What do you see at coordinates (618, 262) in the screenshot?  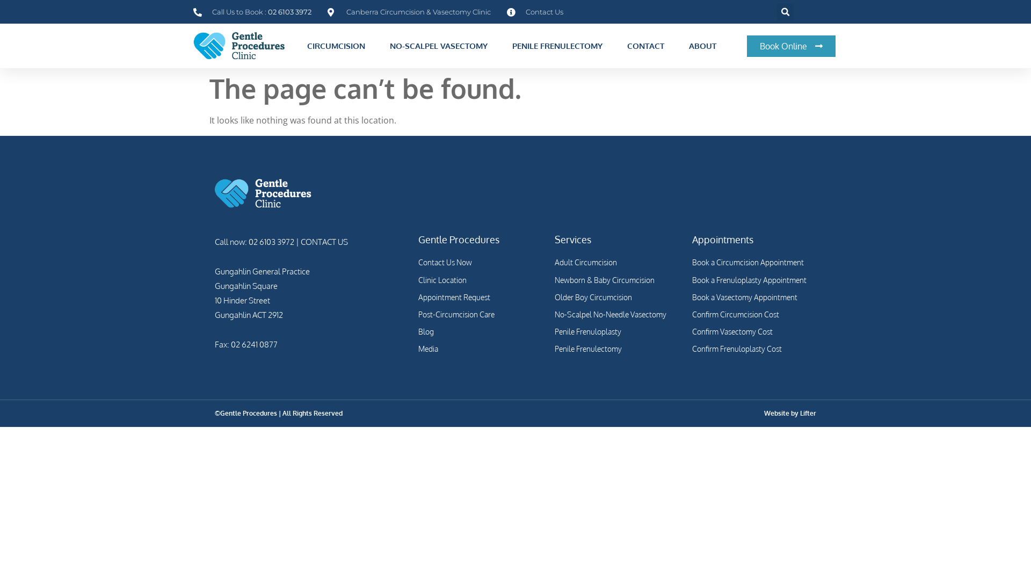 I see `Adult Circumcision` at bounding box center [618, 262].